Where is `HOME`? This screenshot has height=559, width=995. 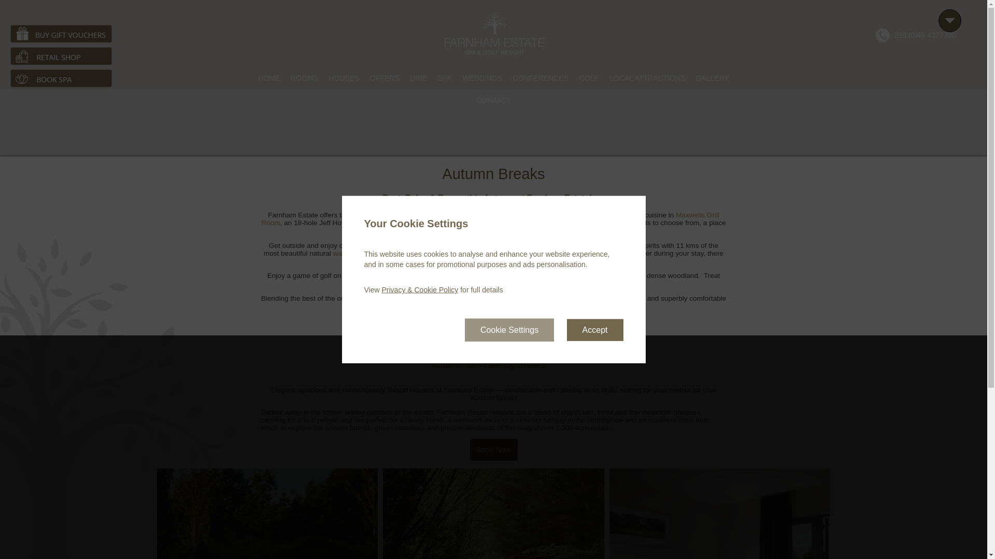 HOME is located at coordinates (270, 78).